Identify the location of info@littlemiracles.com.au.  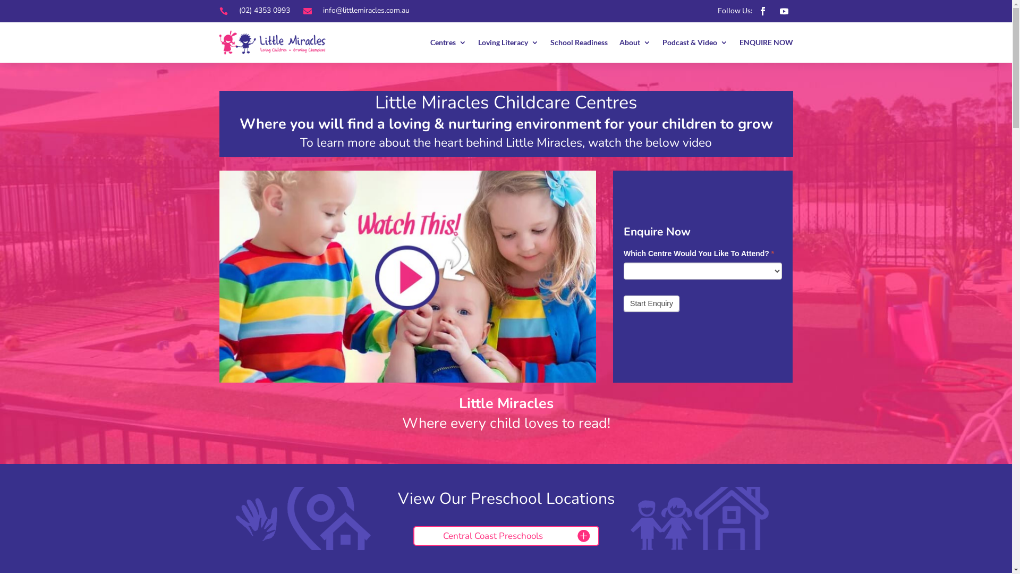
(367, 11).